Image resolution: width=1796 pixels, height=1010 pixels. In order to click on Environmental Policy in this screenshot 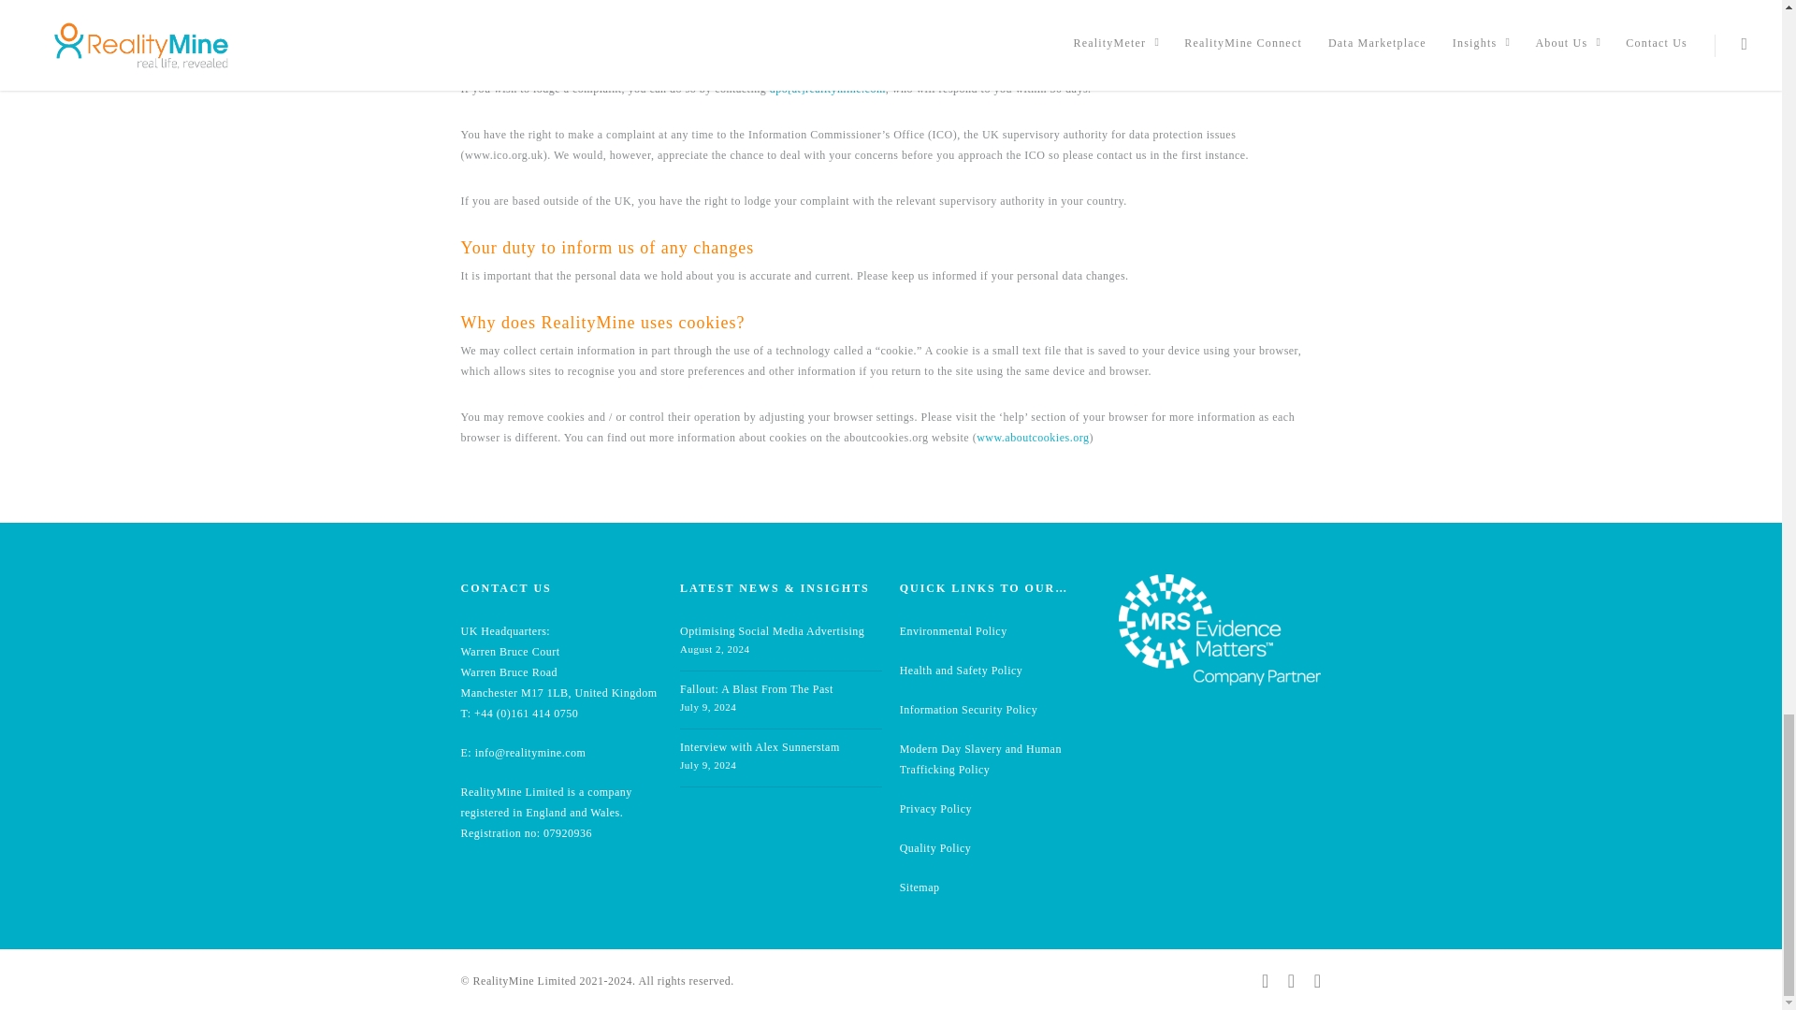, I will do `click(953, 630)`.